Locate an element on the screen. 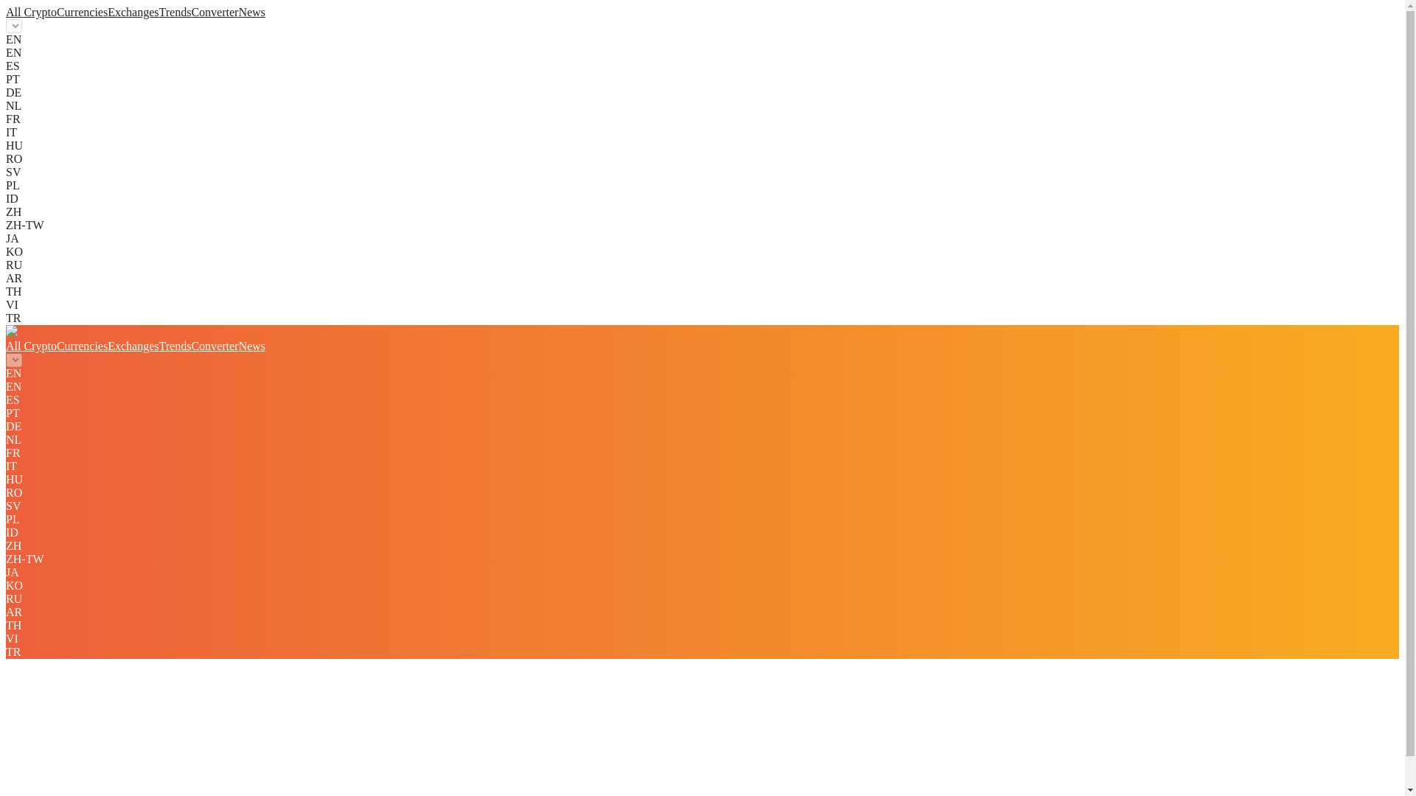  Converter is located at coordinates (214, 346).